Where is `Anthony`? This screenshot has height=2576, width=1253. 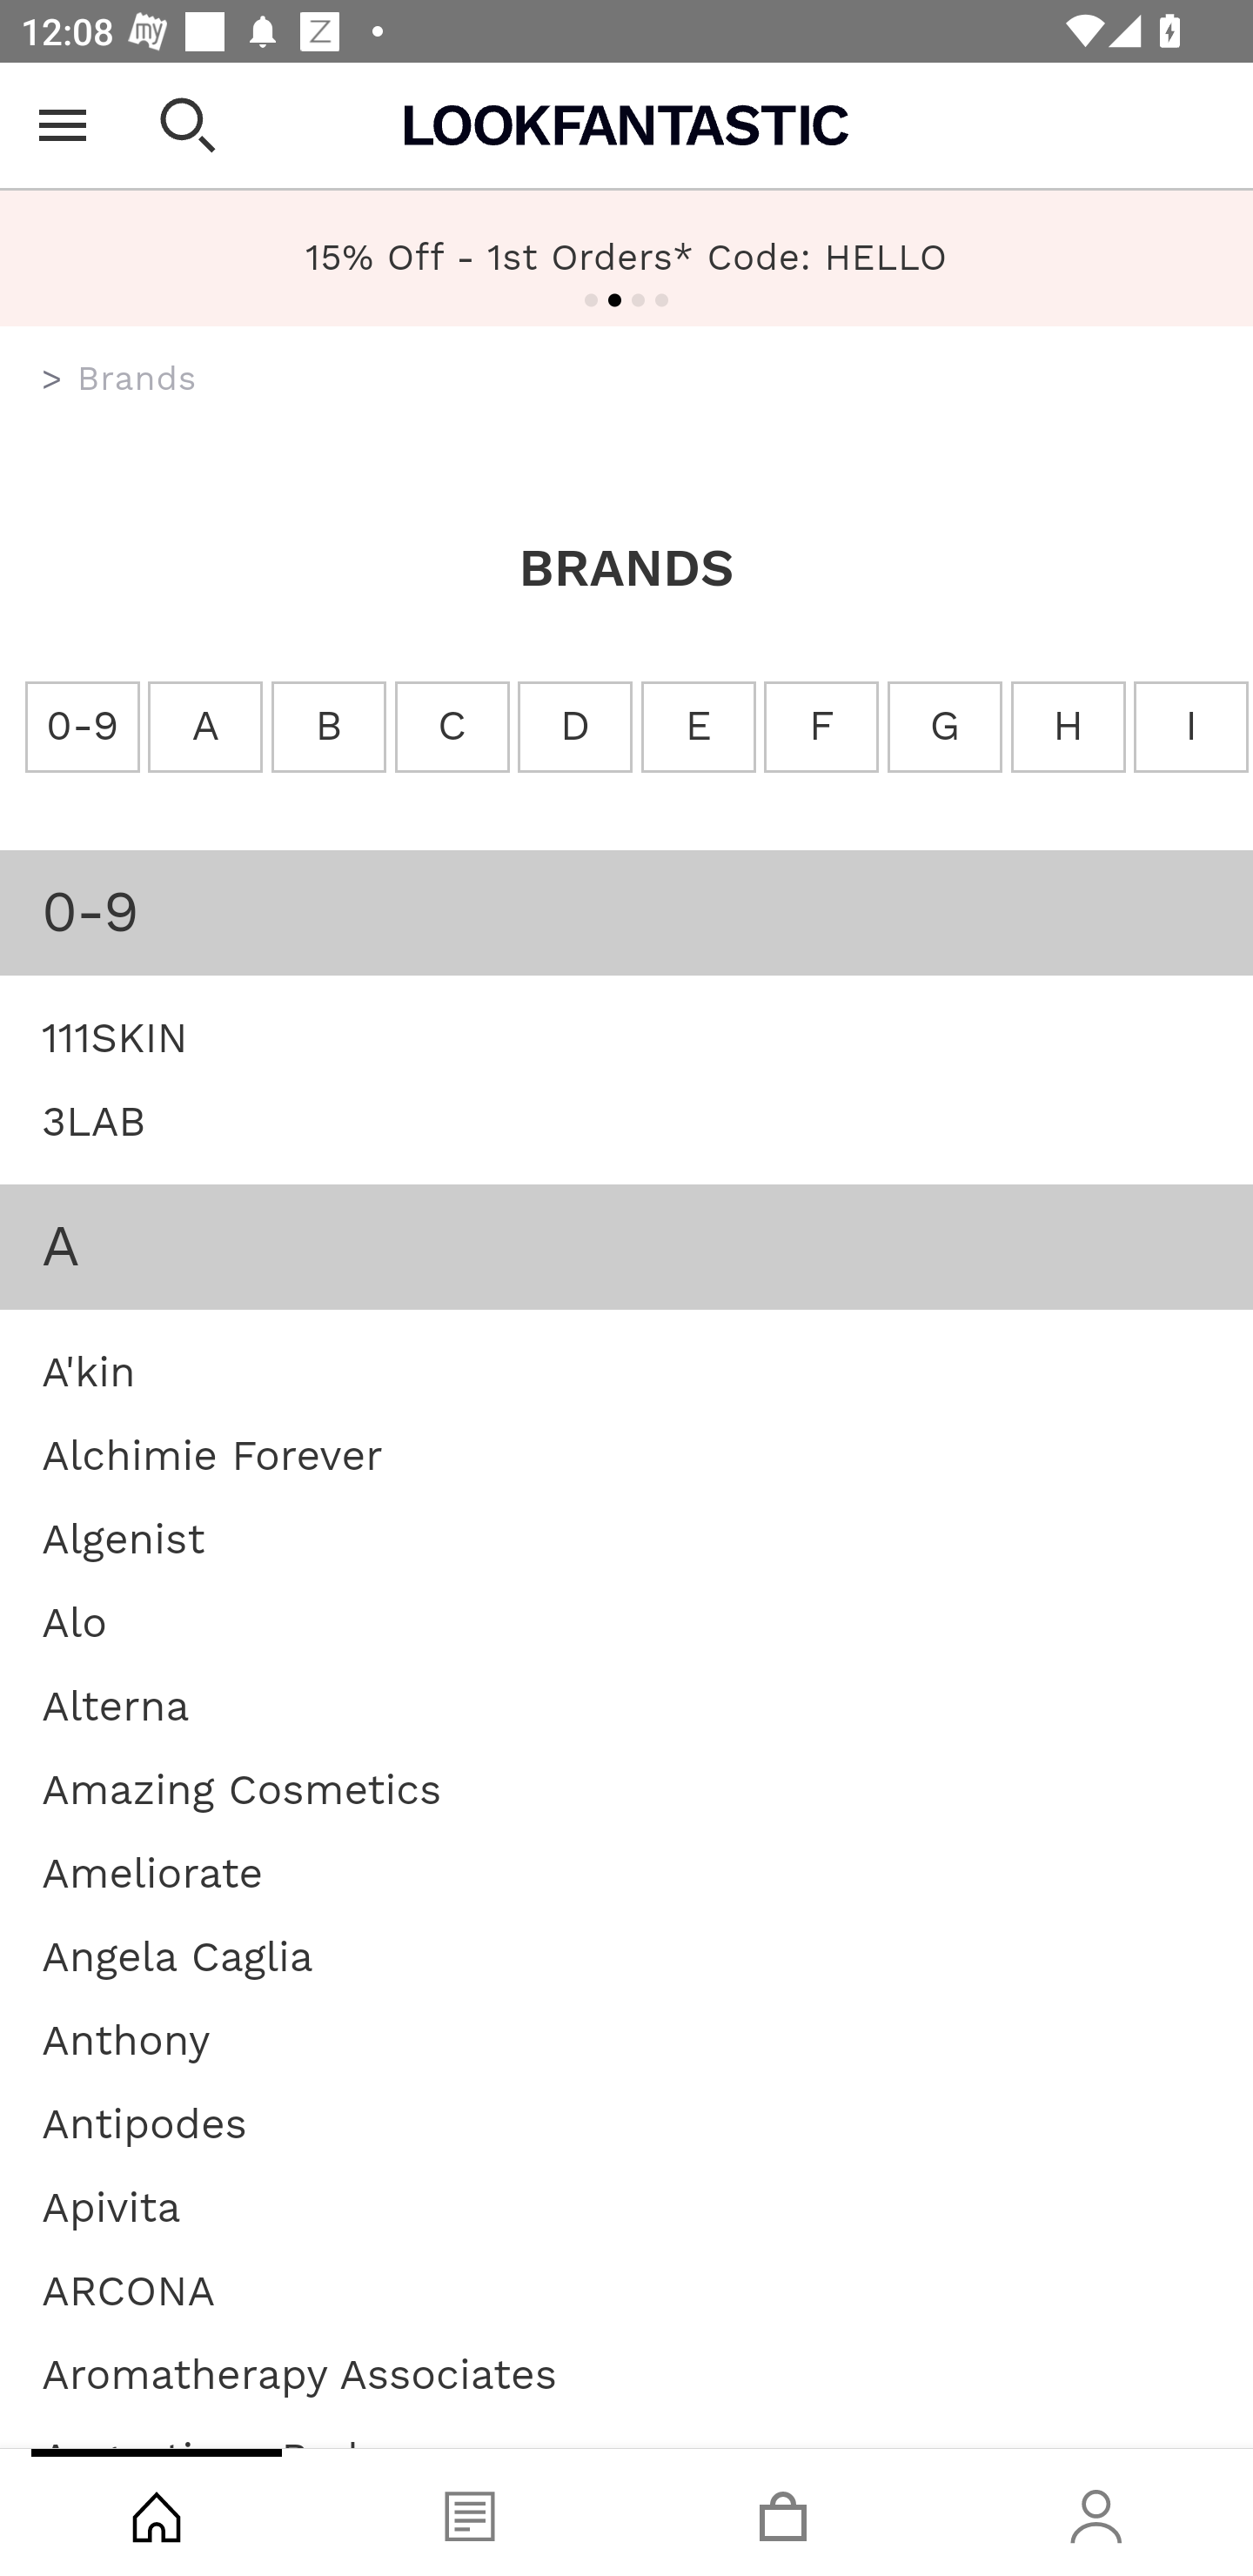
Anthony is located at coordinates (126, 2038).